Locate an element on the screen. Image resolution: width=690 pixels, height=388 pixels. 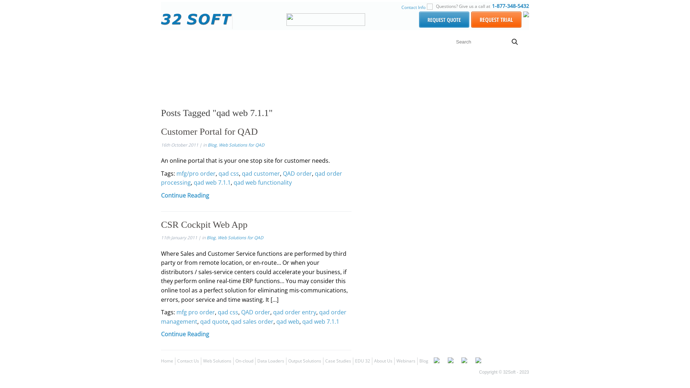
Output Solutions is located at coordinates (253, 42).